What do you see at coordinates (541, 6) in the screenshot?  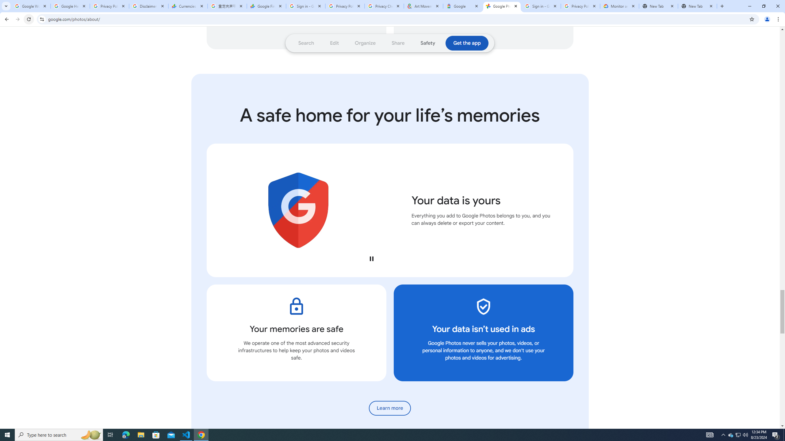 I see `Sign in - Google Accounts` at bounding box center [541, 6].